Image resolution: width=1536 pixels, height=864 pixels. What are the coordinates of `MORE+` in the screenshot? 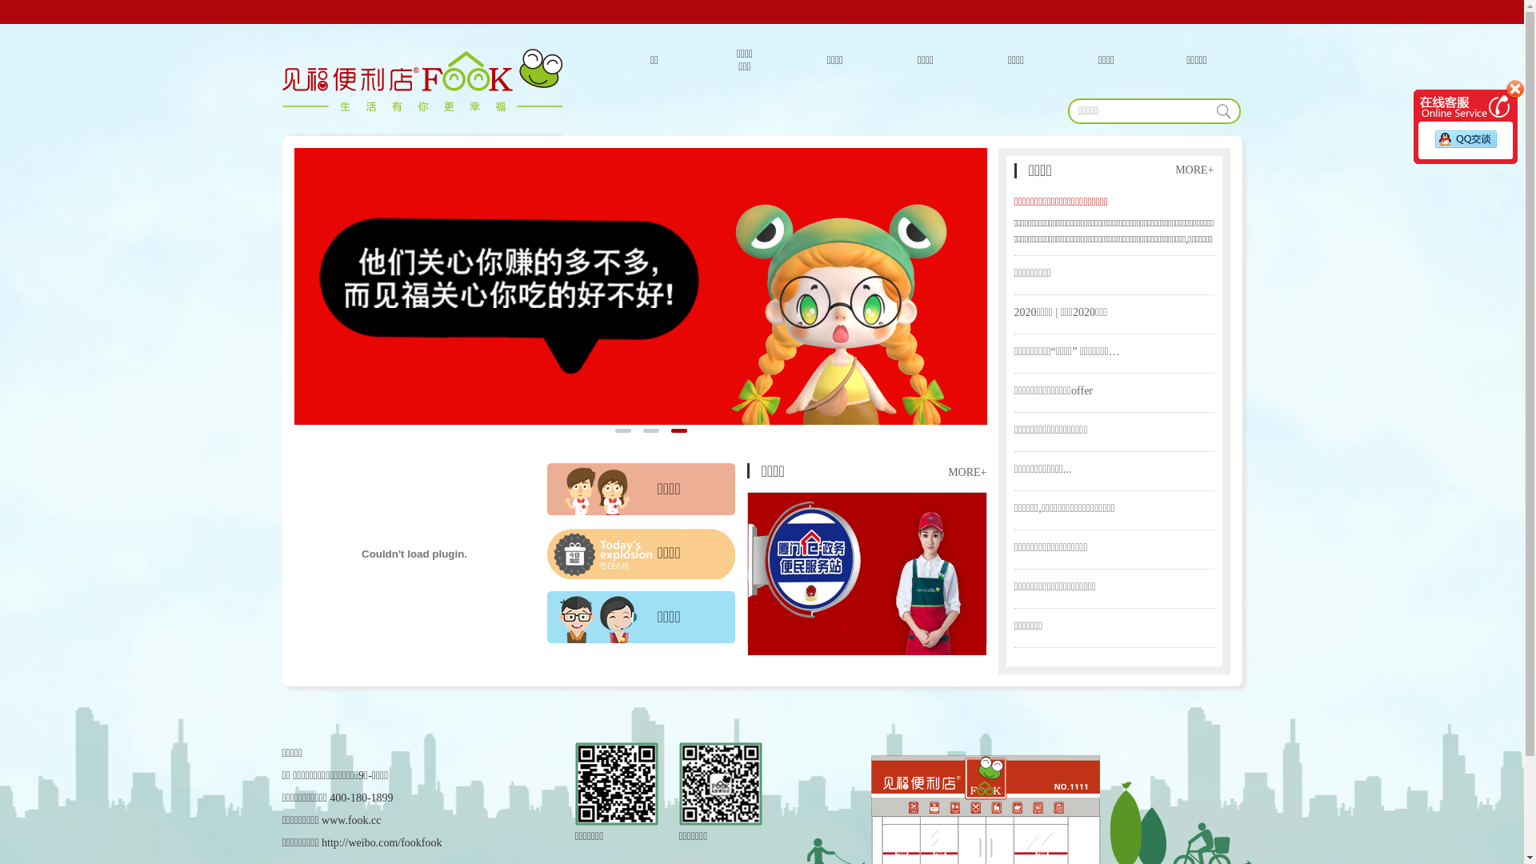 It's located at (1194, 170).